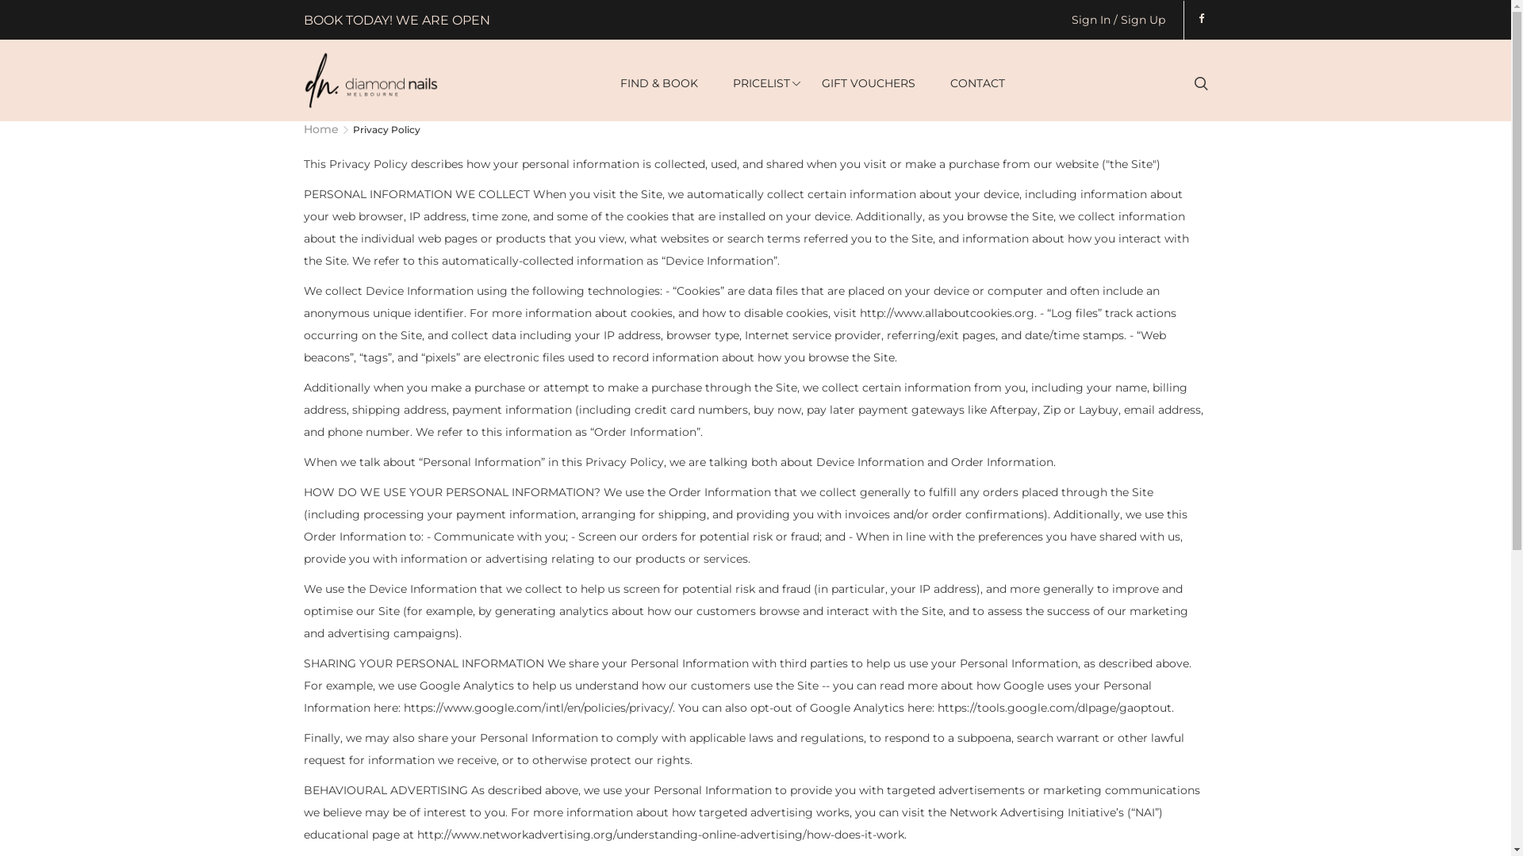  What do you see at coordinates (977, 84) in the screenshot?
I see `CONTACT` at bounding box center [977, 84].